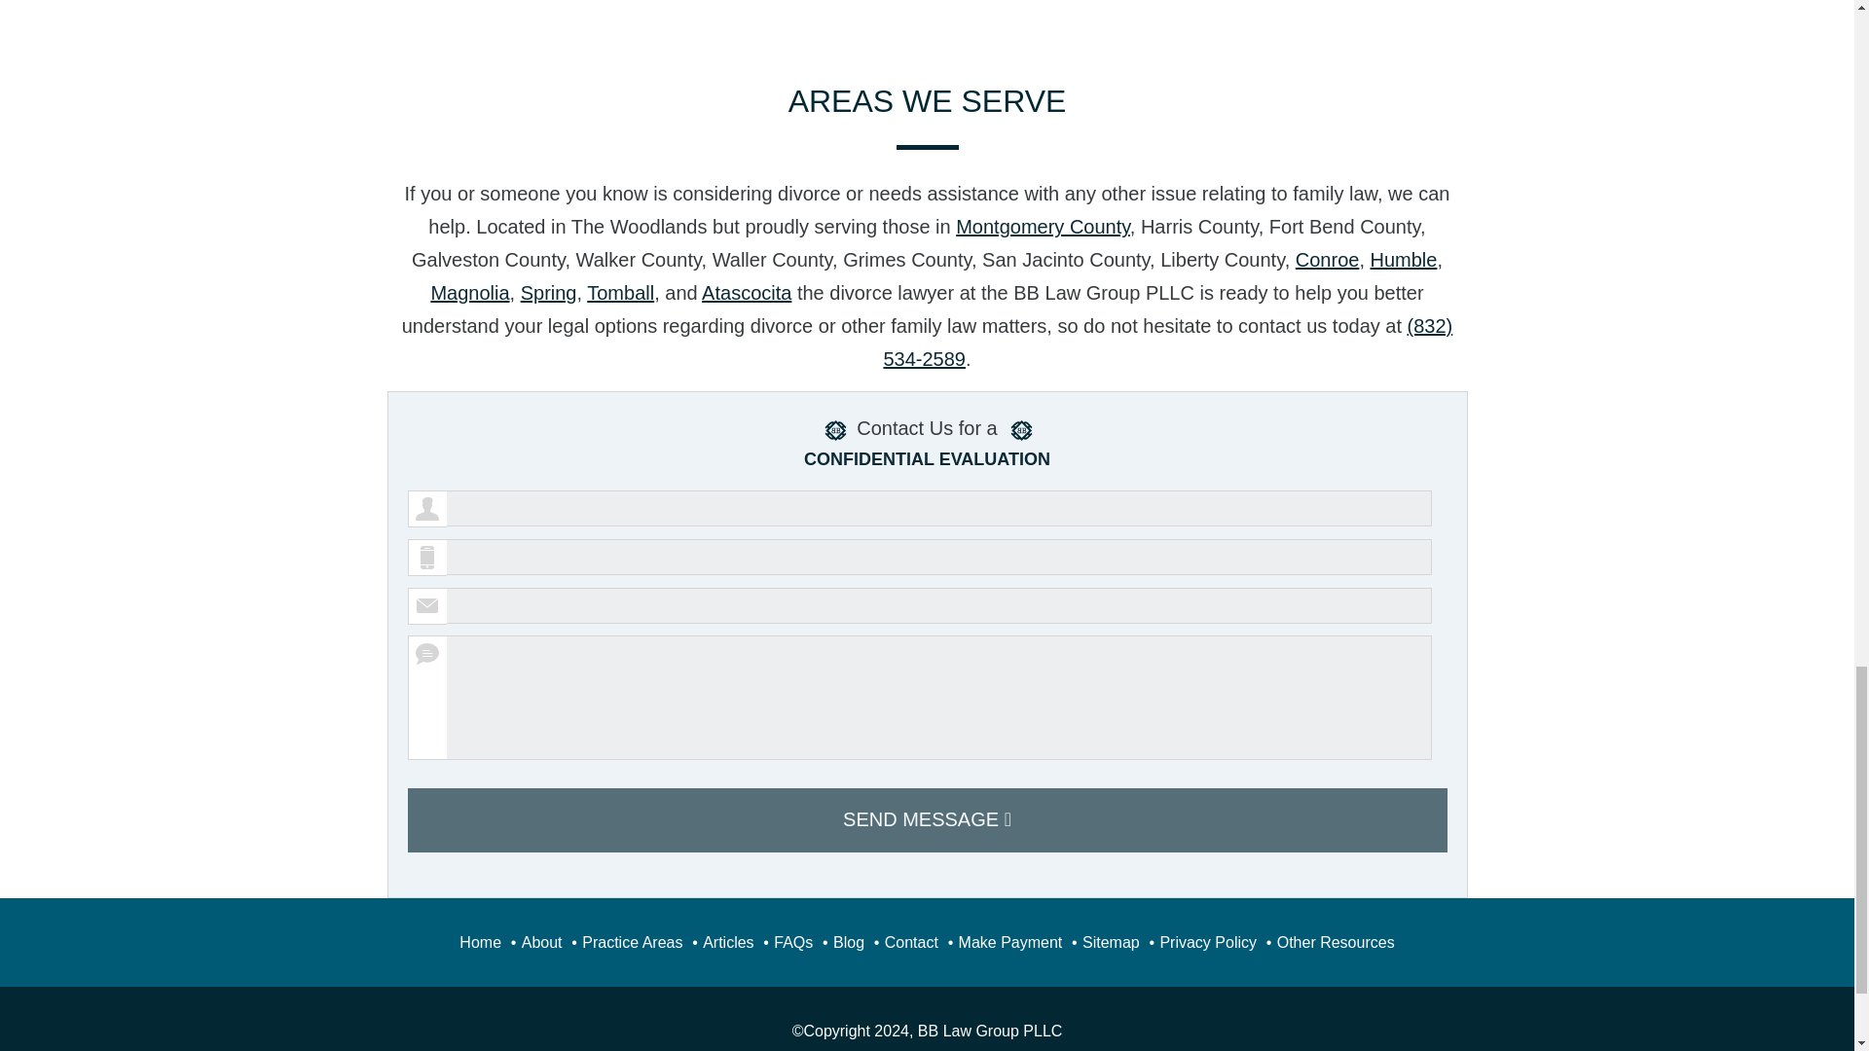 The image size is (1869, 1051). I want to click on Contact, so click(911, 942).